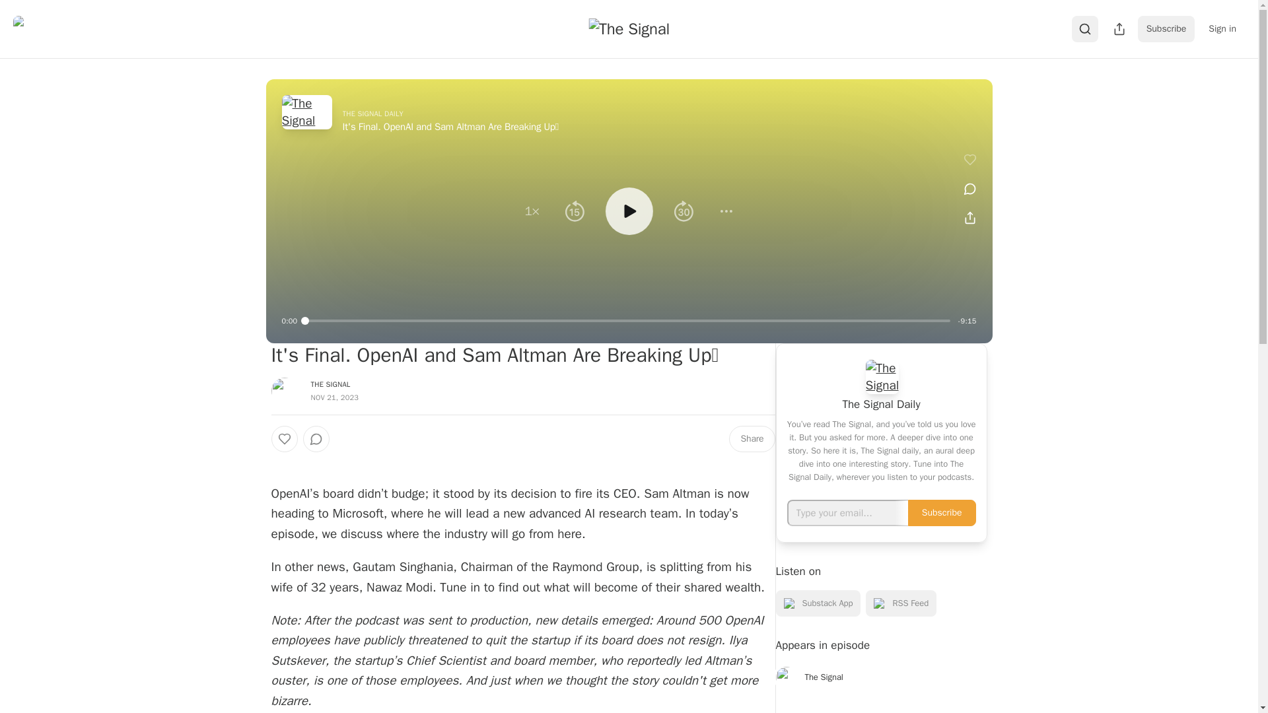 The height and width of the screenshot is (713, 1268). What do you see at coordinates (1166, 28) in the screenshot?
I see `Subscribe` at bounding box center [1166, 28].